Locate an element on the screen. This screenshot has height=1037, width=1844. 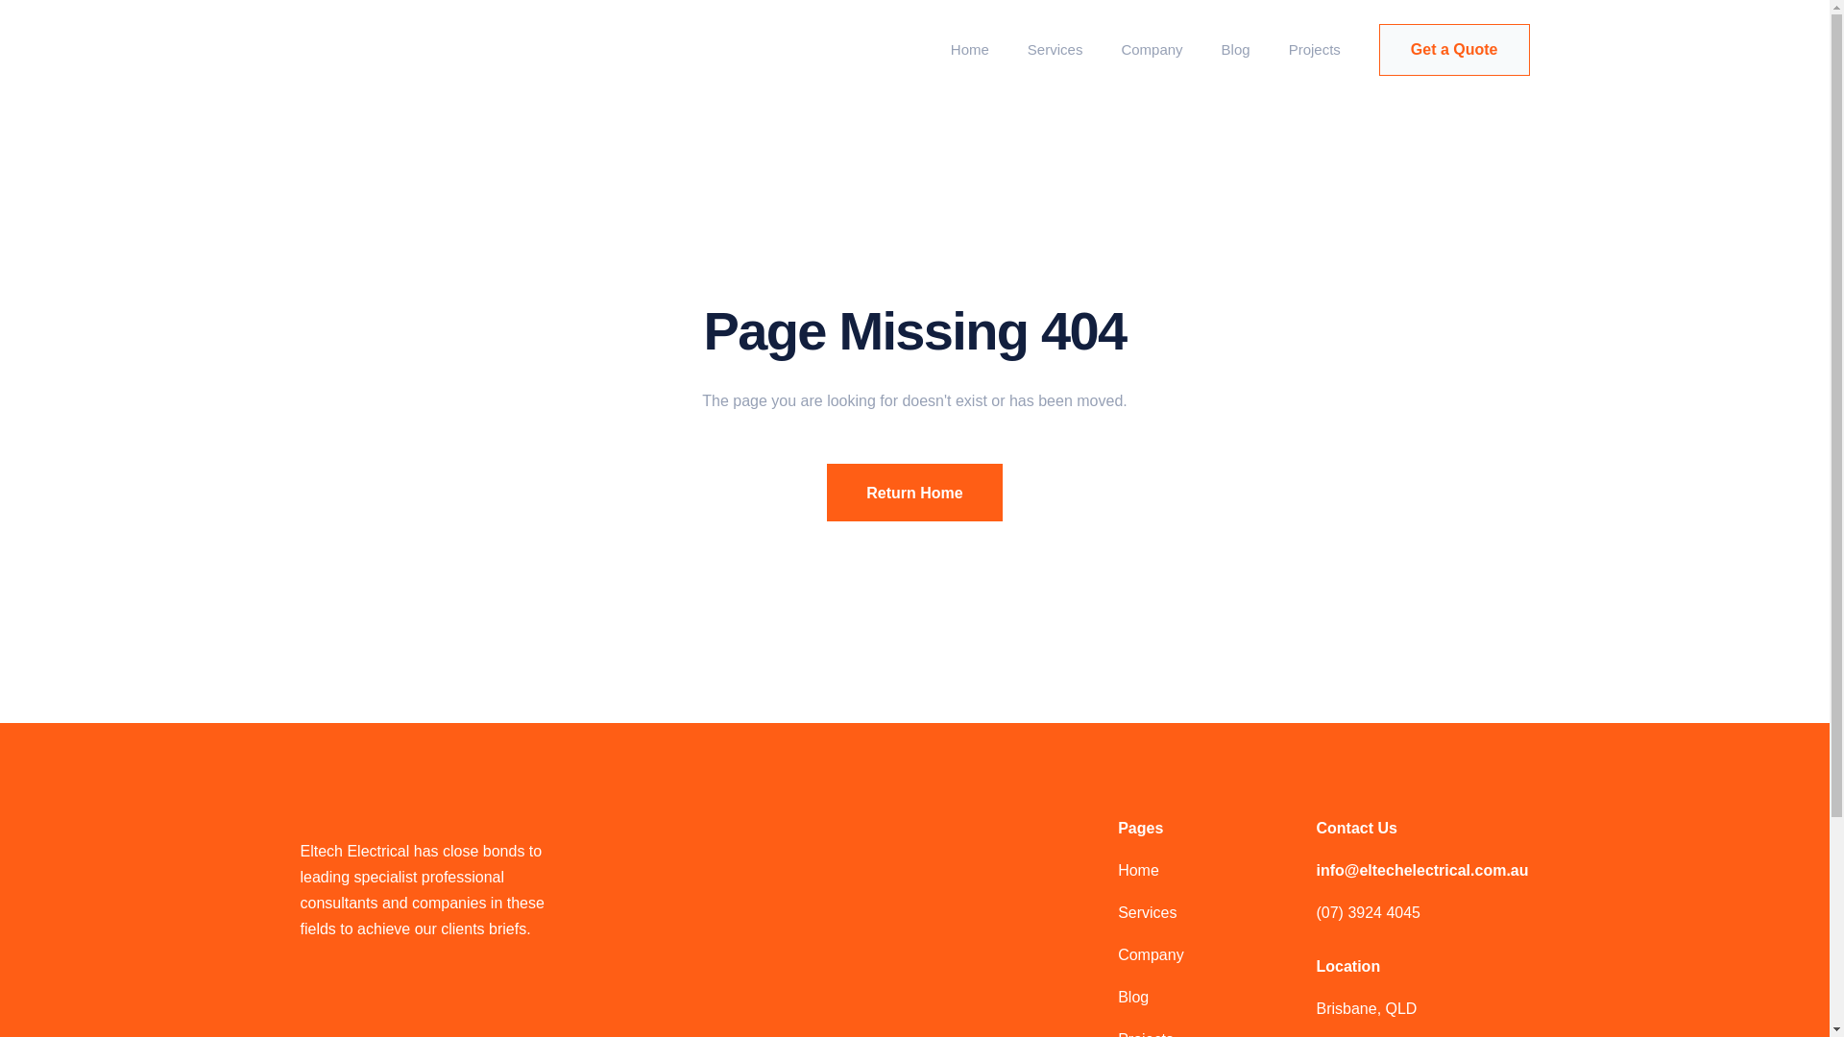
Brisbane, QLD is located at coordinates (1366, 1008).